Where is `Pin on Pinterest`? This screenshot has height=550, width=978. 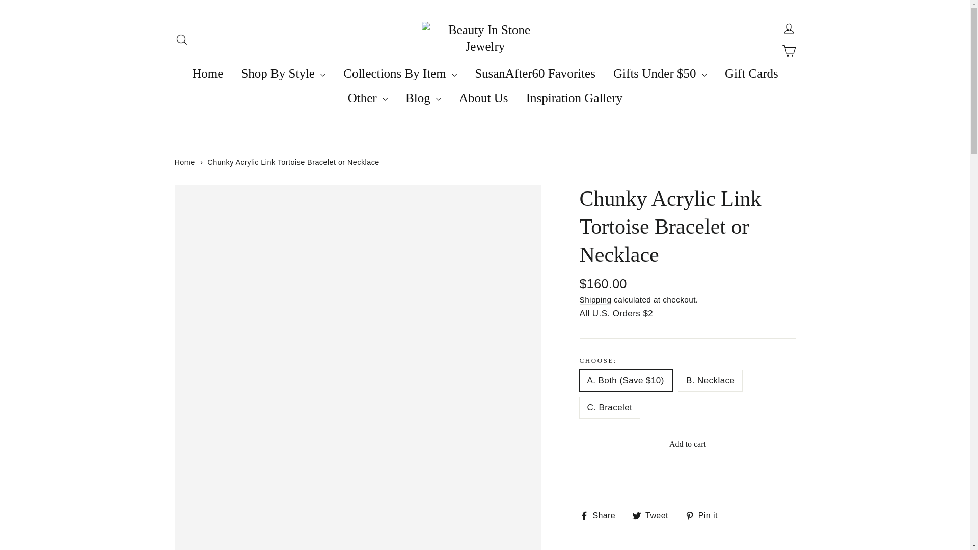
Pin on Pinterest is located at coordinates (705, 515).